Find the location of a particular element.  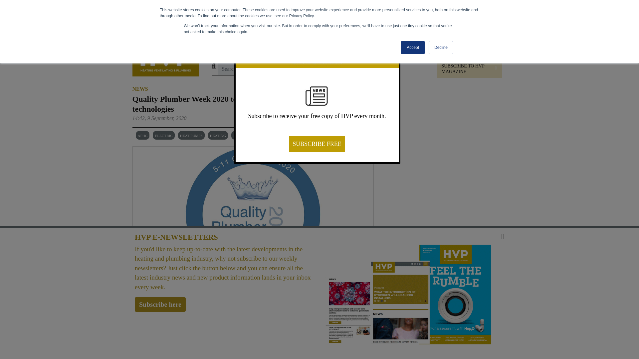

Opinion is located at coordinates (296, 50).